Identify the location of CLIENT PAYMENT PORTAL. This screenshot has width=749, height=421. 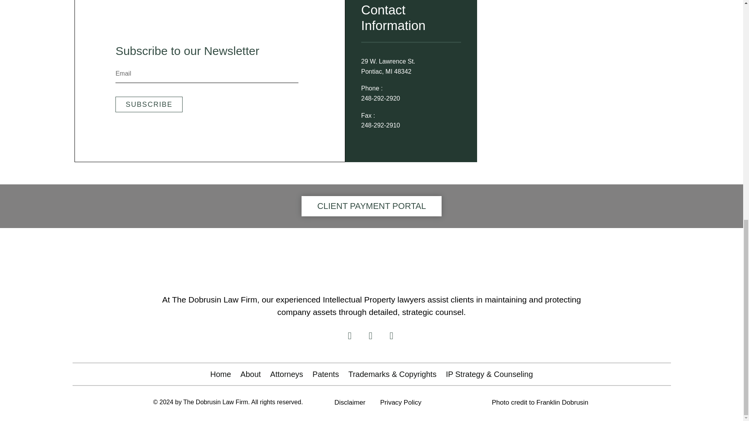
(371, 206).